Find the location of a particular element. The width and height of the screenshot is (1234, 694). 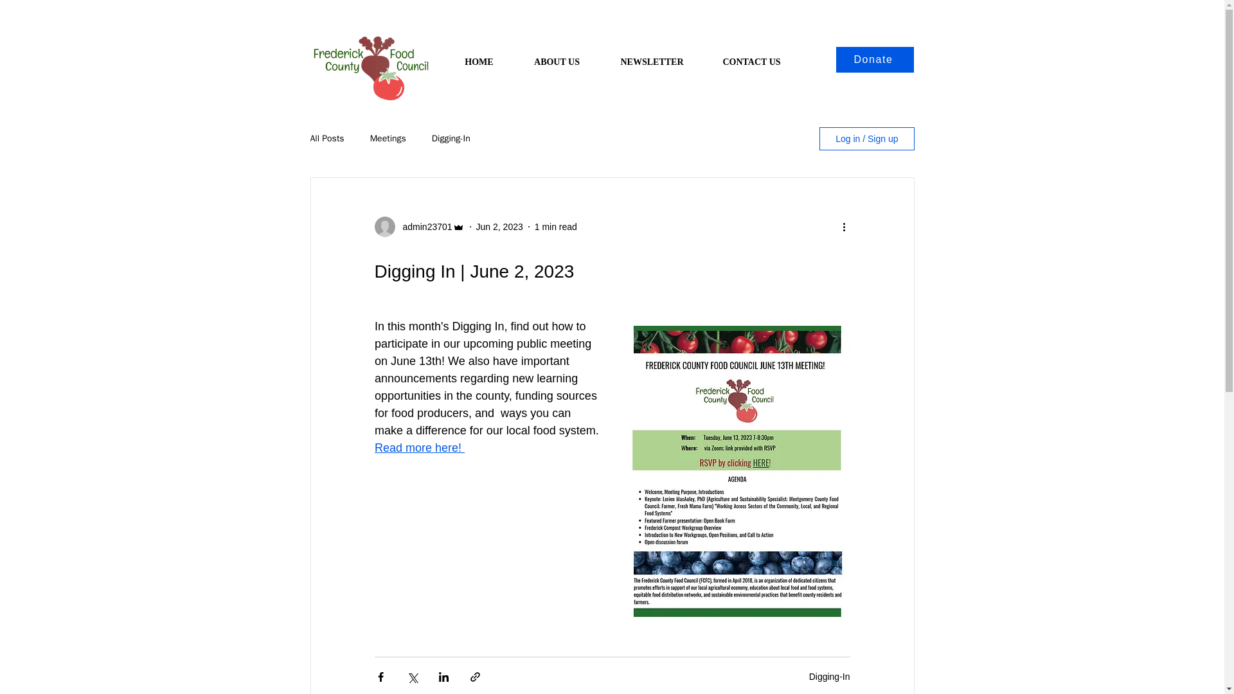

HOME is located at coordinates (478, 57).